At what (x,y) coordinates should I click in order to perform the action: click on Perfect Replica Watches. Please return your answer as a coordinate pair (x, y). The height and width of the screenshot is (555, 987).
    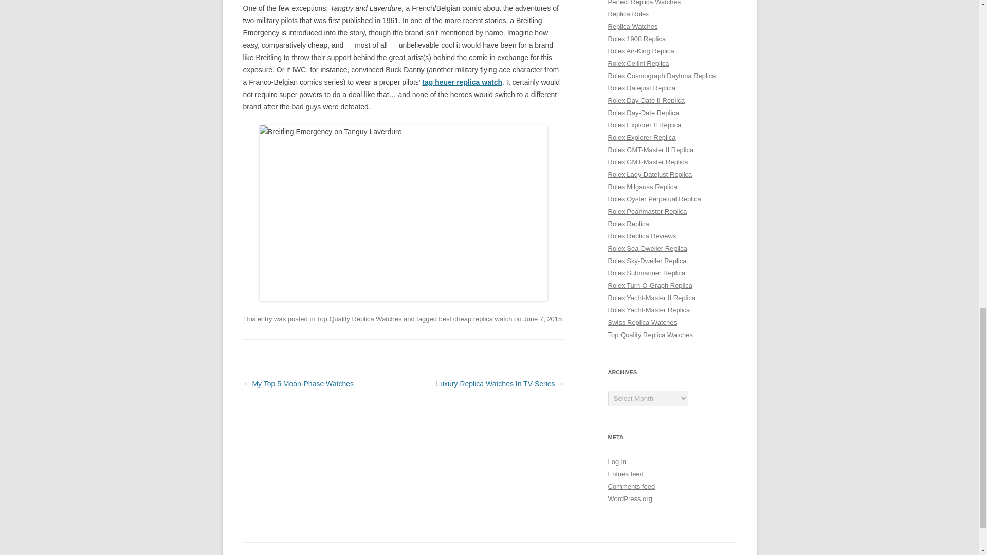
    Looking at the image, I should click on (644, 3).